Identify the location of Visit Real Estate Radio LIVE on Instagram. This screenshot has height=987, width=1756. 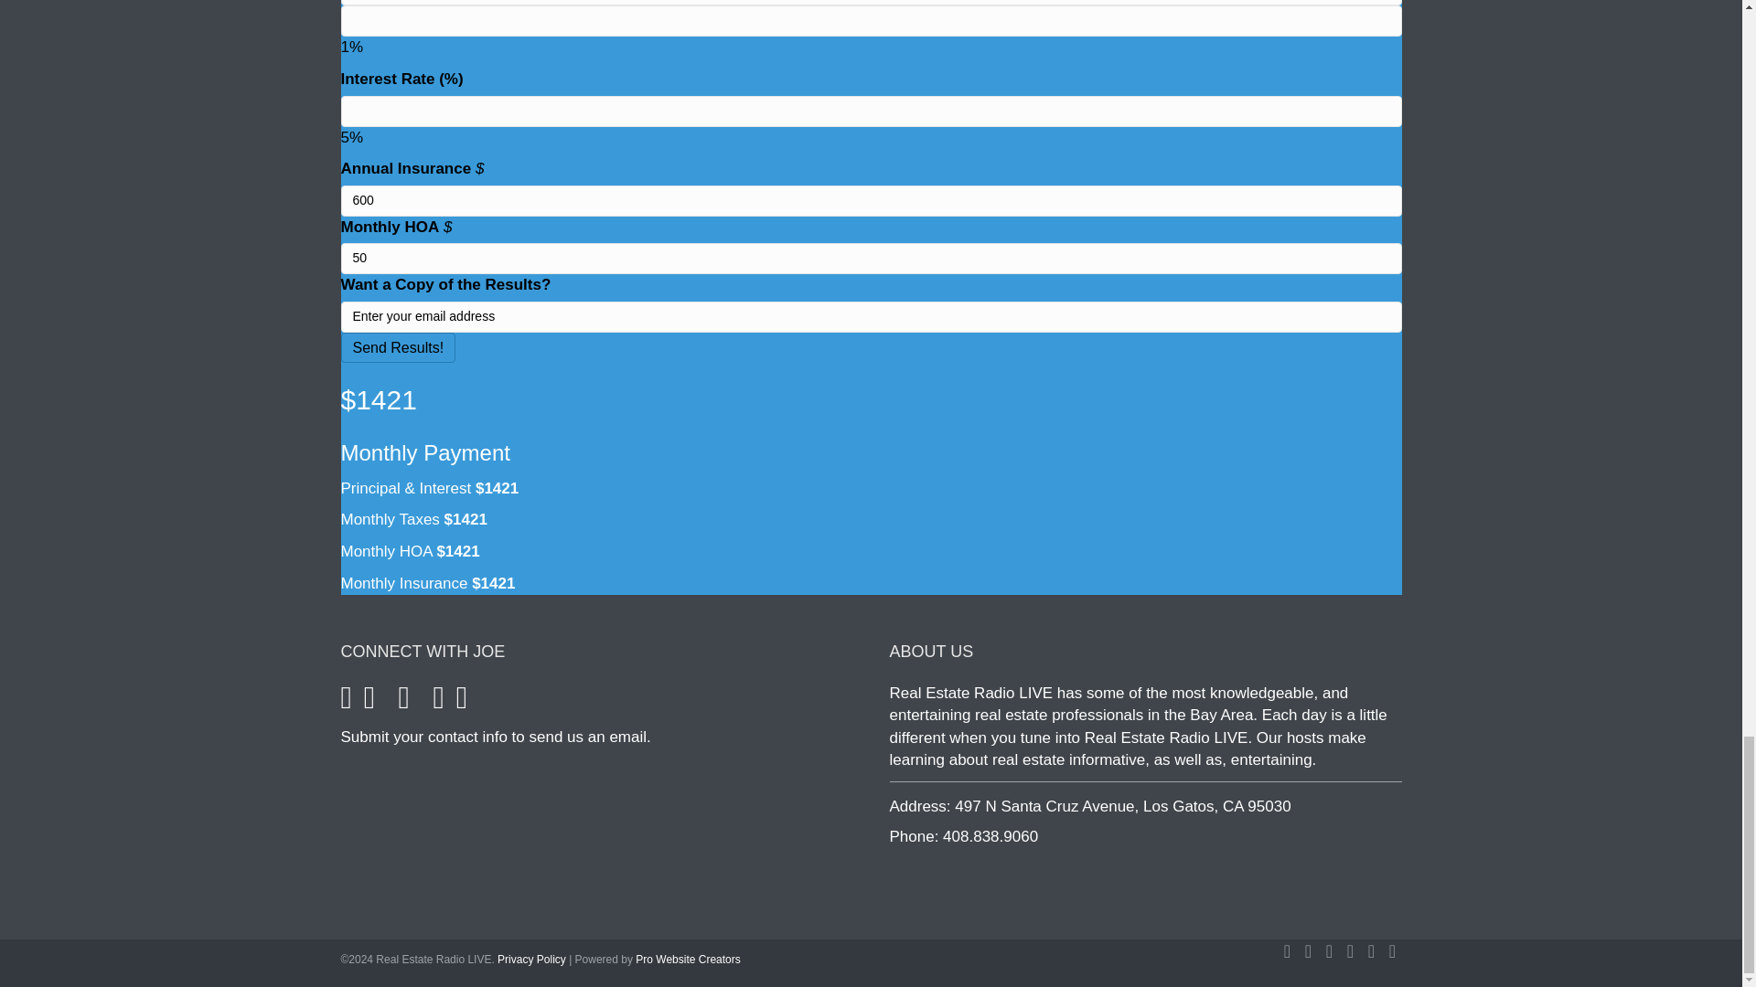
(403, 703).